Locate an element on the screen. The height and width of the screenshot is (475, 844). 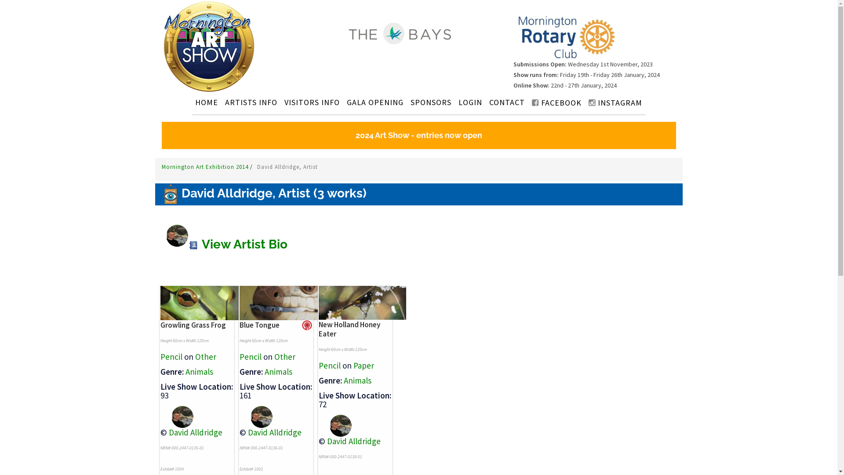
2024 Art Show - entries now open is located at coordinates (419, 135).